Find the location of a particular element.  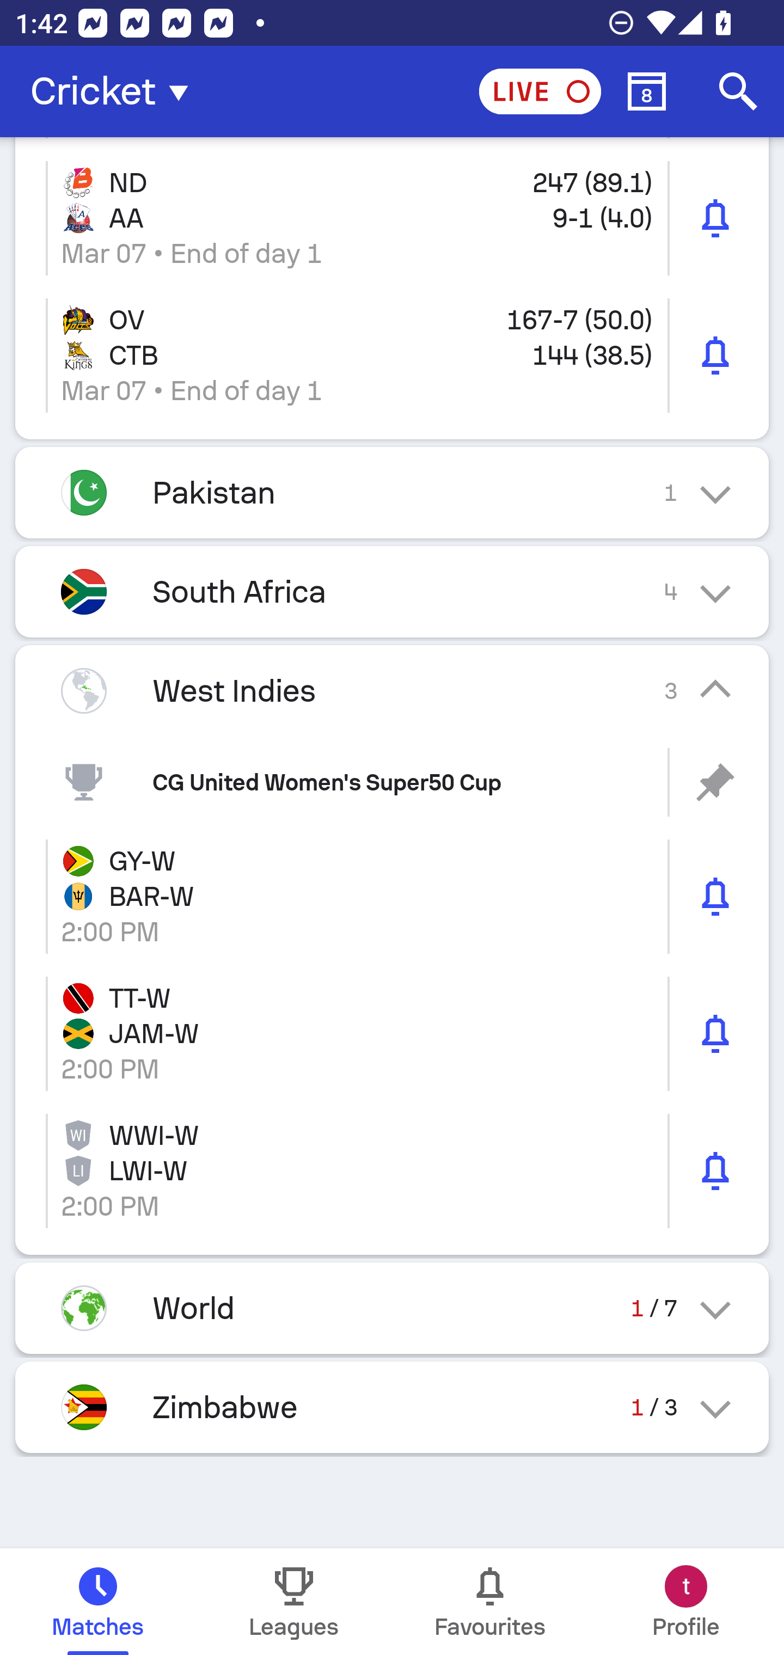

Pakistan 1 is located at coordinates (392, 492).